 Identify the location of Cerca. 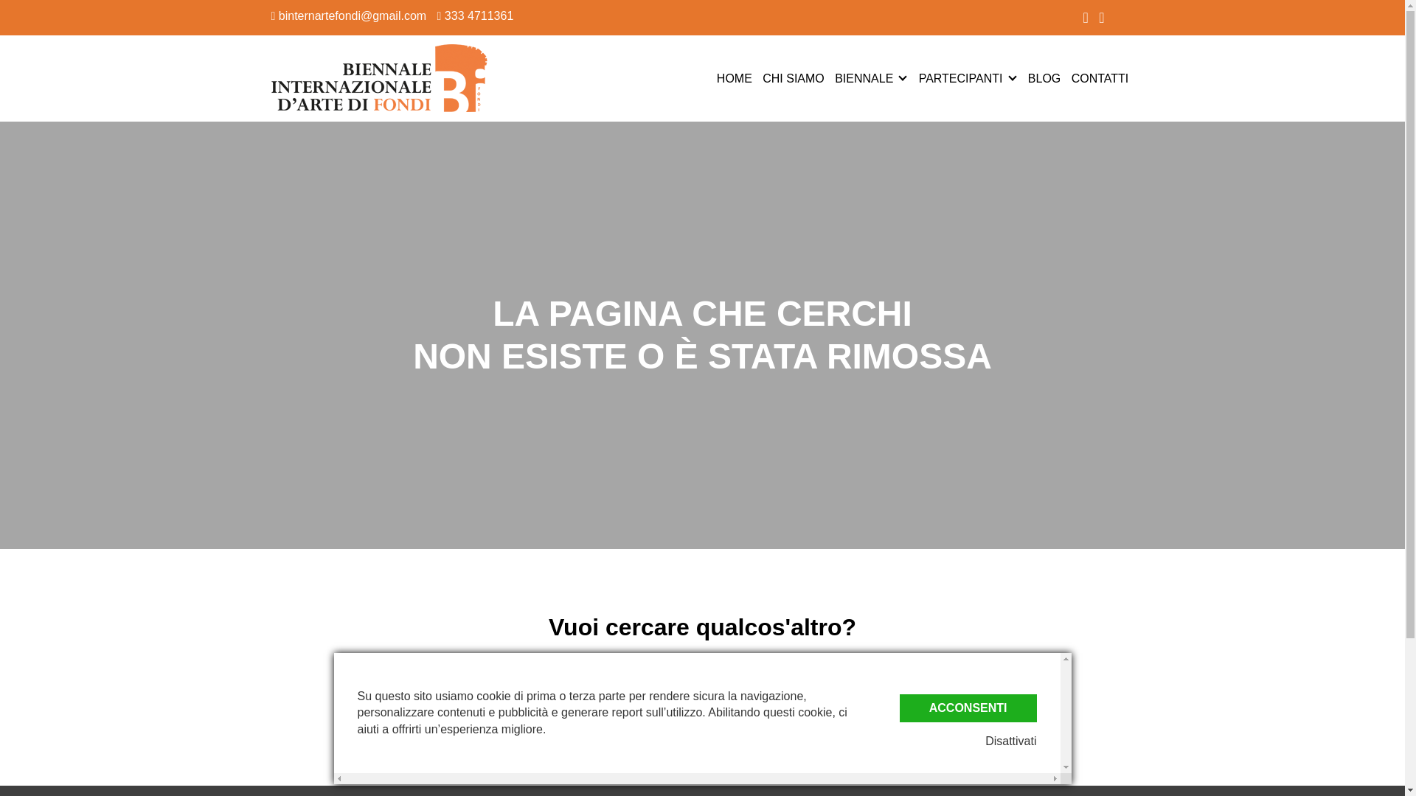
(701, 727).